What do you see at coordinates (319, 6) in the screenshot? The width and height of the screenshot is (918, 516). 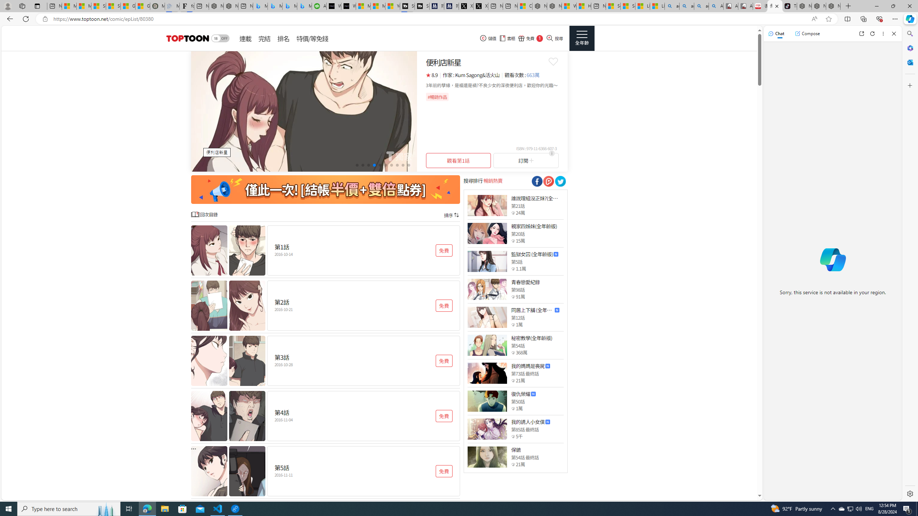 I see `Accounting Software for Accountants, CPAs and Bookkeepers` at bounding box center [319, 6].